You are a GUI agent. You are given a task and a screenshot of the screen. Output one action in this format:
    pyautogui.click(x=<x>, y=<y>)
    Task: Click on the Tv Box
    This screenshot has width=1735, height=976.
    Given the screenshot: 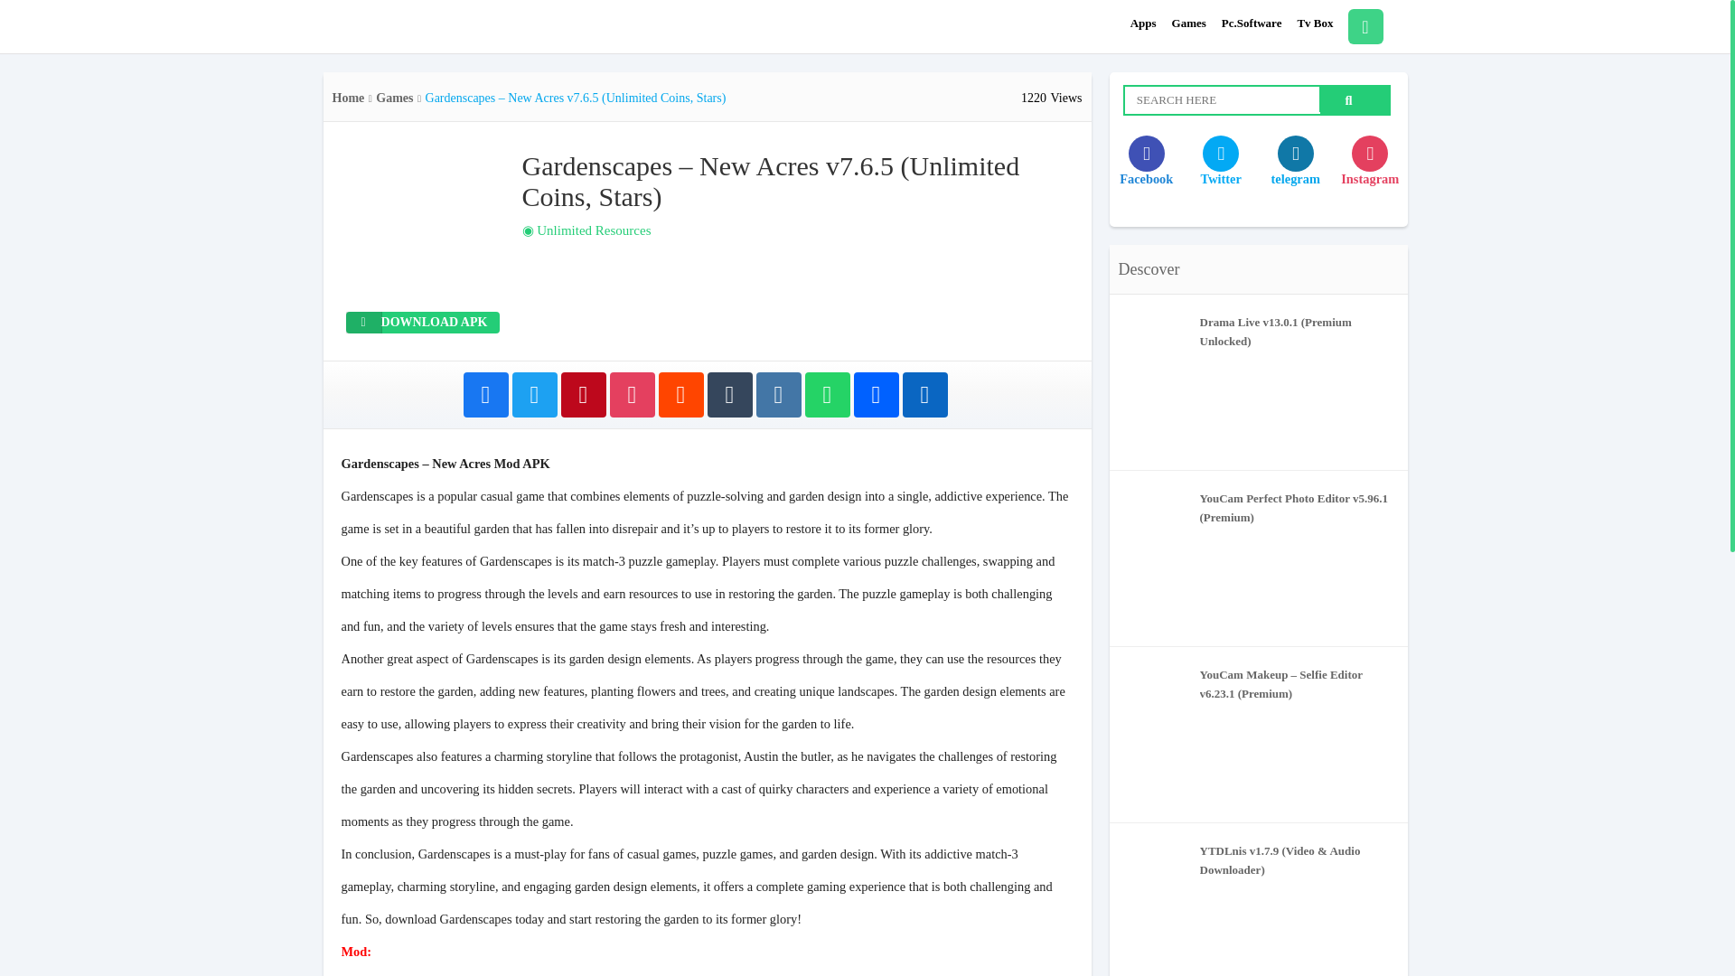 What is the action you would take?
    pyautogui.click(x=1314, y=23)
    